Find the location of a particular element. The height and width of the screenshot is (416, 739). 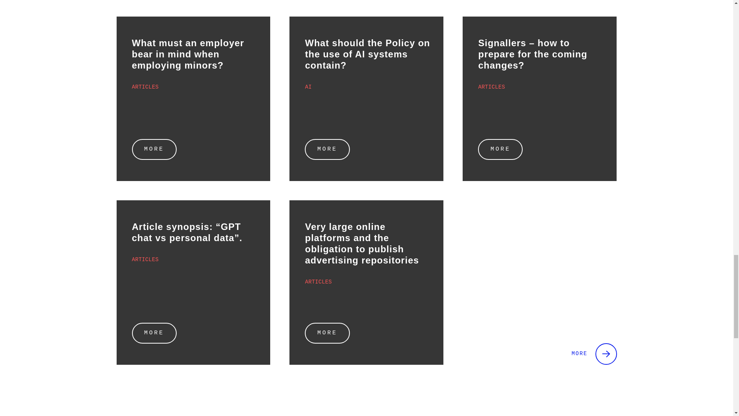

ARTICLES is located at coordinates (145, 260).